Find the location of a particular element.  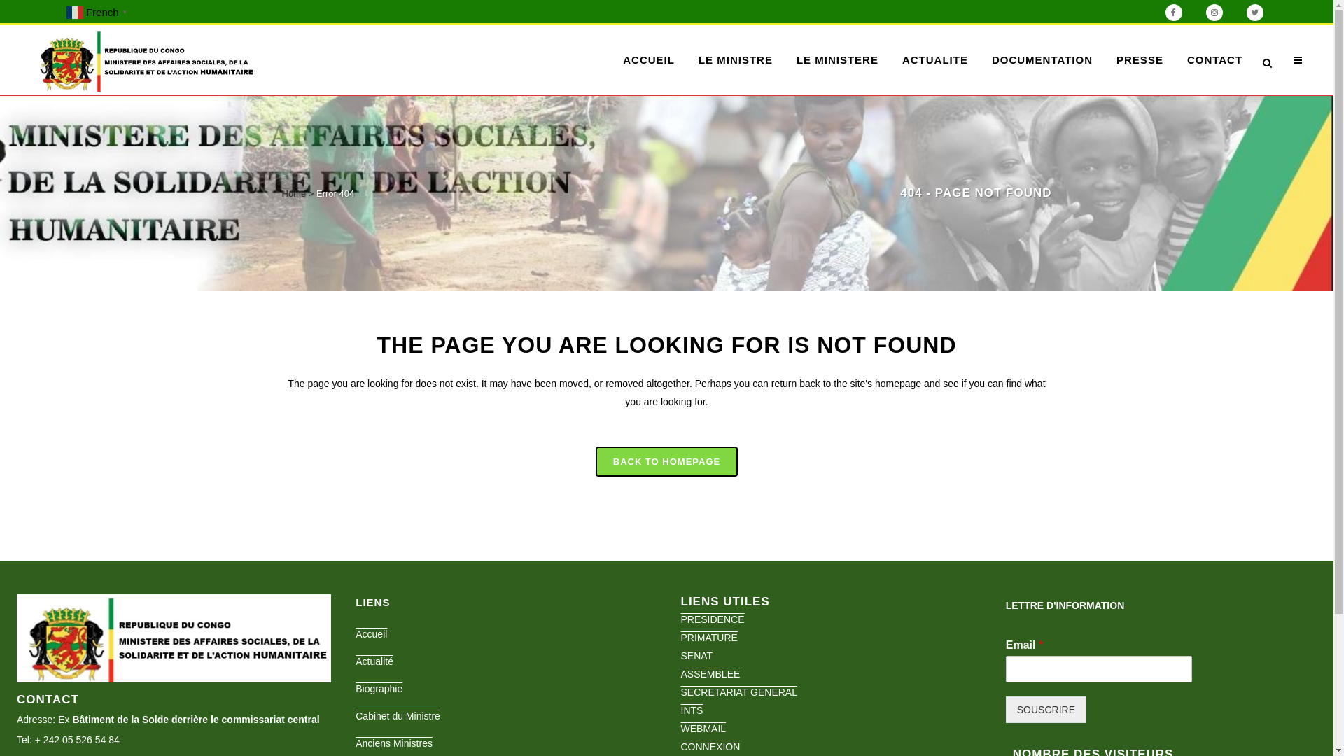

Anciens Ministres is located at coordinates (507, 743).